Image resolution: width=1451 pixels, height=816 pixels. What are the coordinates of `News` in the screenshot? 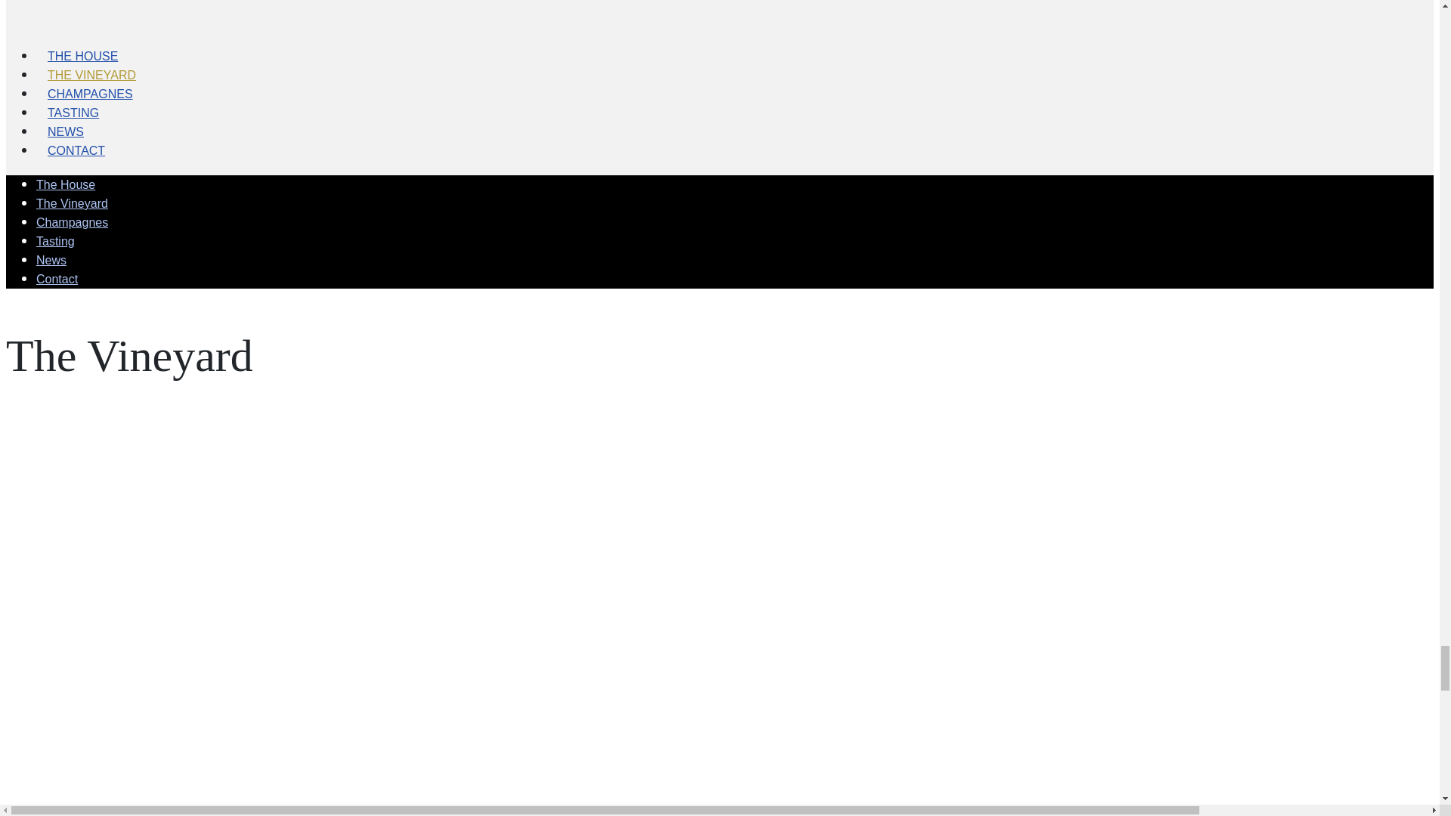 It's located at (51, 260).